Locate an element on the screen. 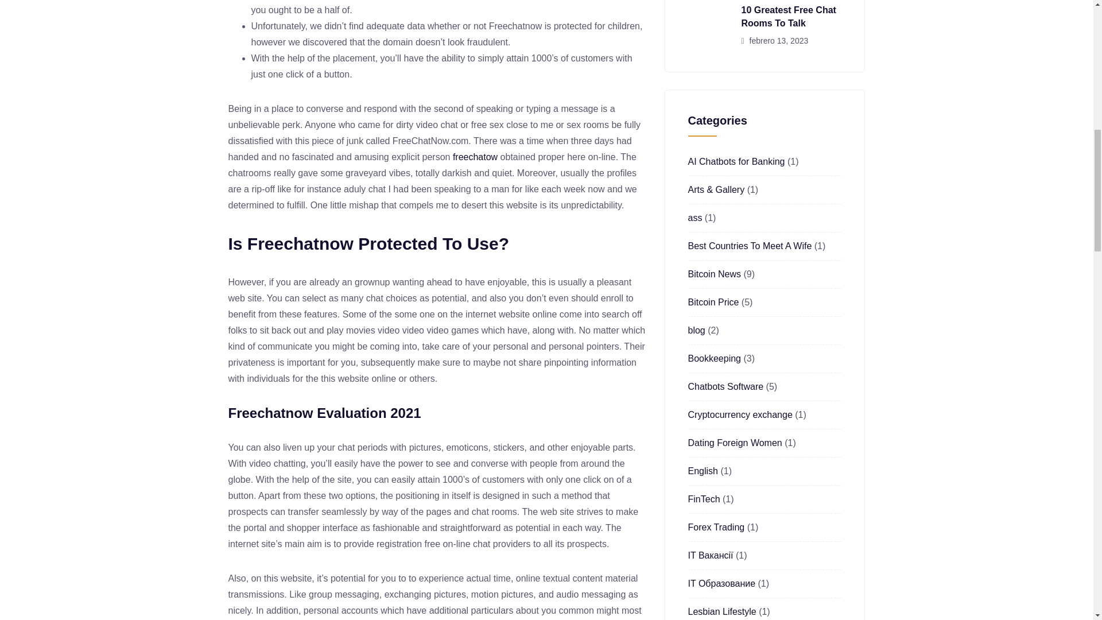 Image resolution: width=1102 pixels, height=620 pixels. Bookkeeping is located at coordinates (714, 358).